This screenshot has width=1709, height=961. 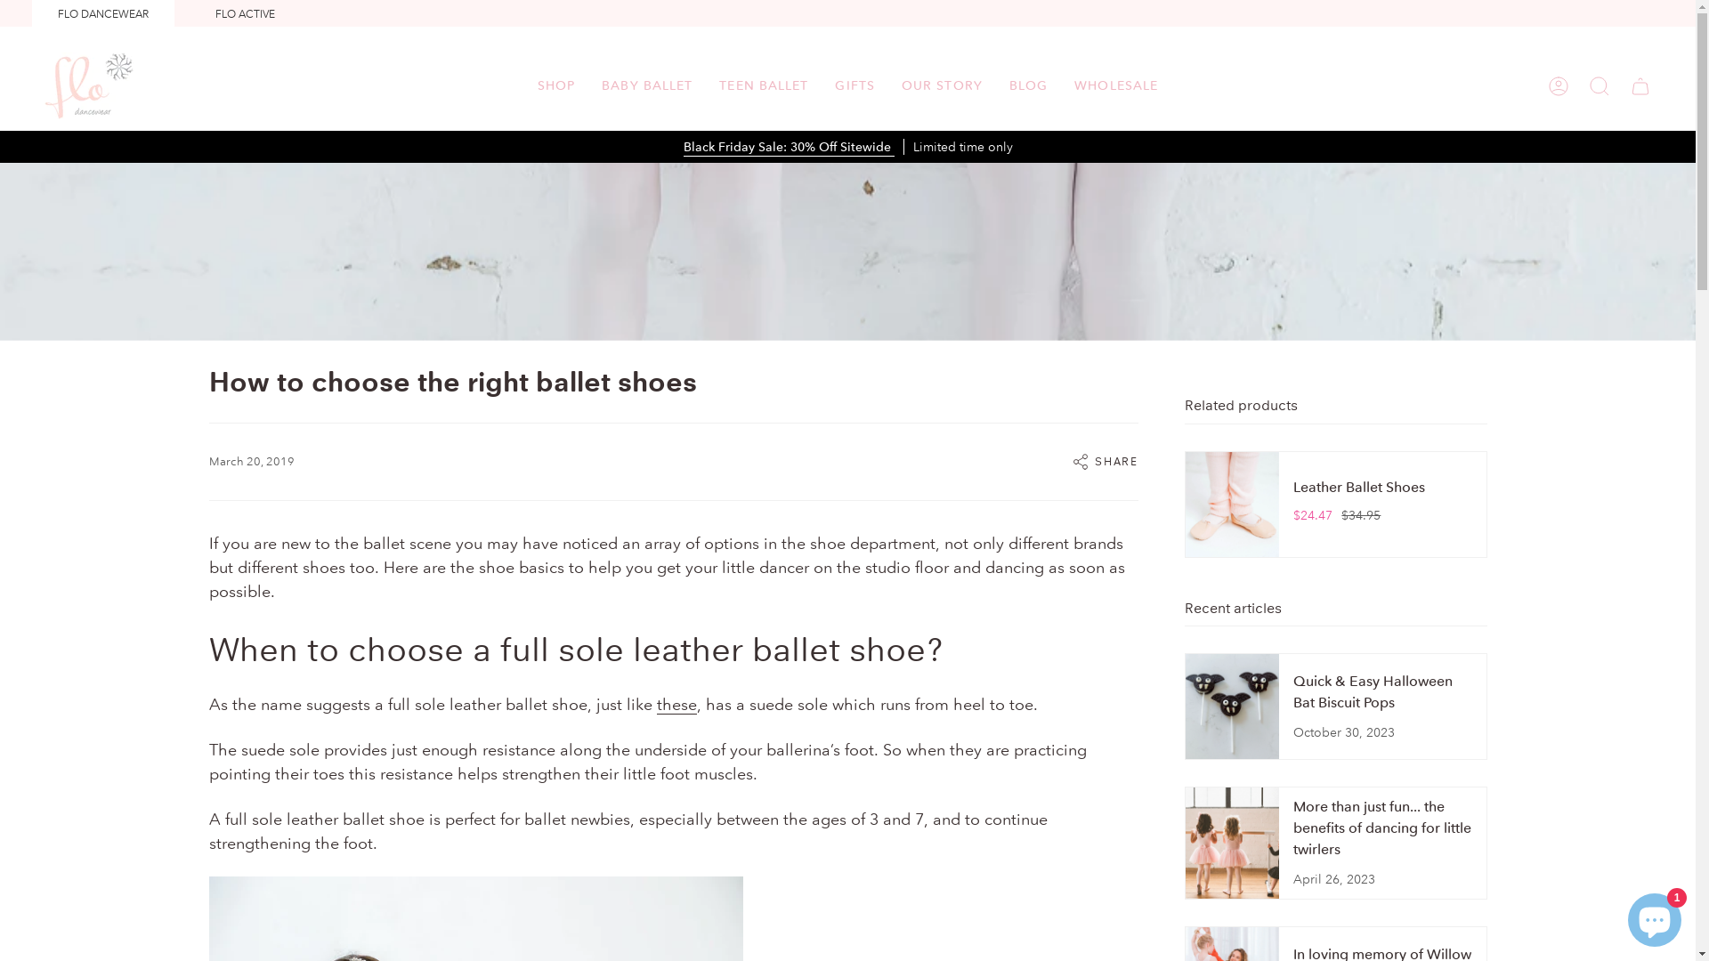 What do you see at coordinates (556, 85) in the screenshot?
I see `SHOP` at bounding box center [556, 85].